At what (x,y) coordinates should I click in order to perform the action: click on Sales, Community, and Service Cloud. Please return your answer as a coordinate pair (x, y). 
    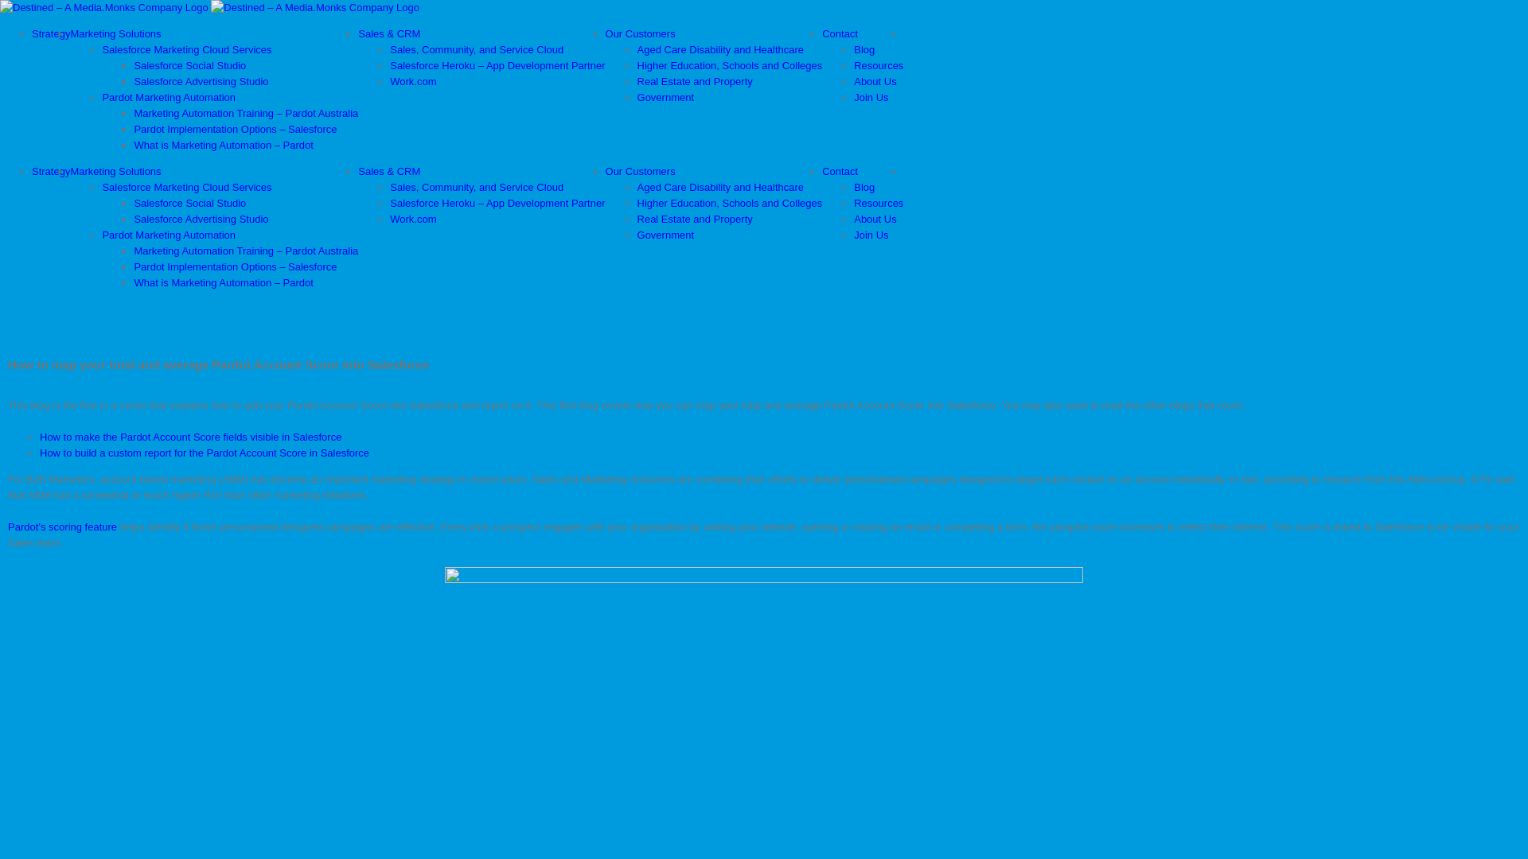
    Looking at the image, I should click on (476, 49).